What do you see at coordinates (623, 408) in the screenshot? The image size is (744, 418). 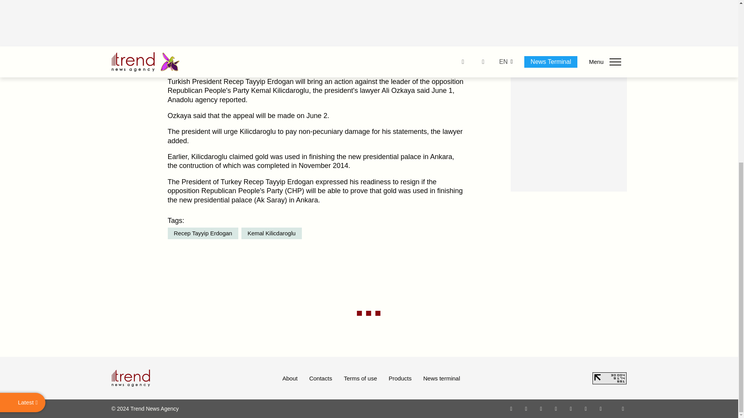 I see `RSS Feed` at bounding box center [623, 408].